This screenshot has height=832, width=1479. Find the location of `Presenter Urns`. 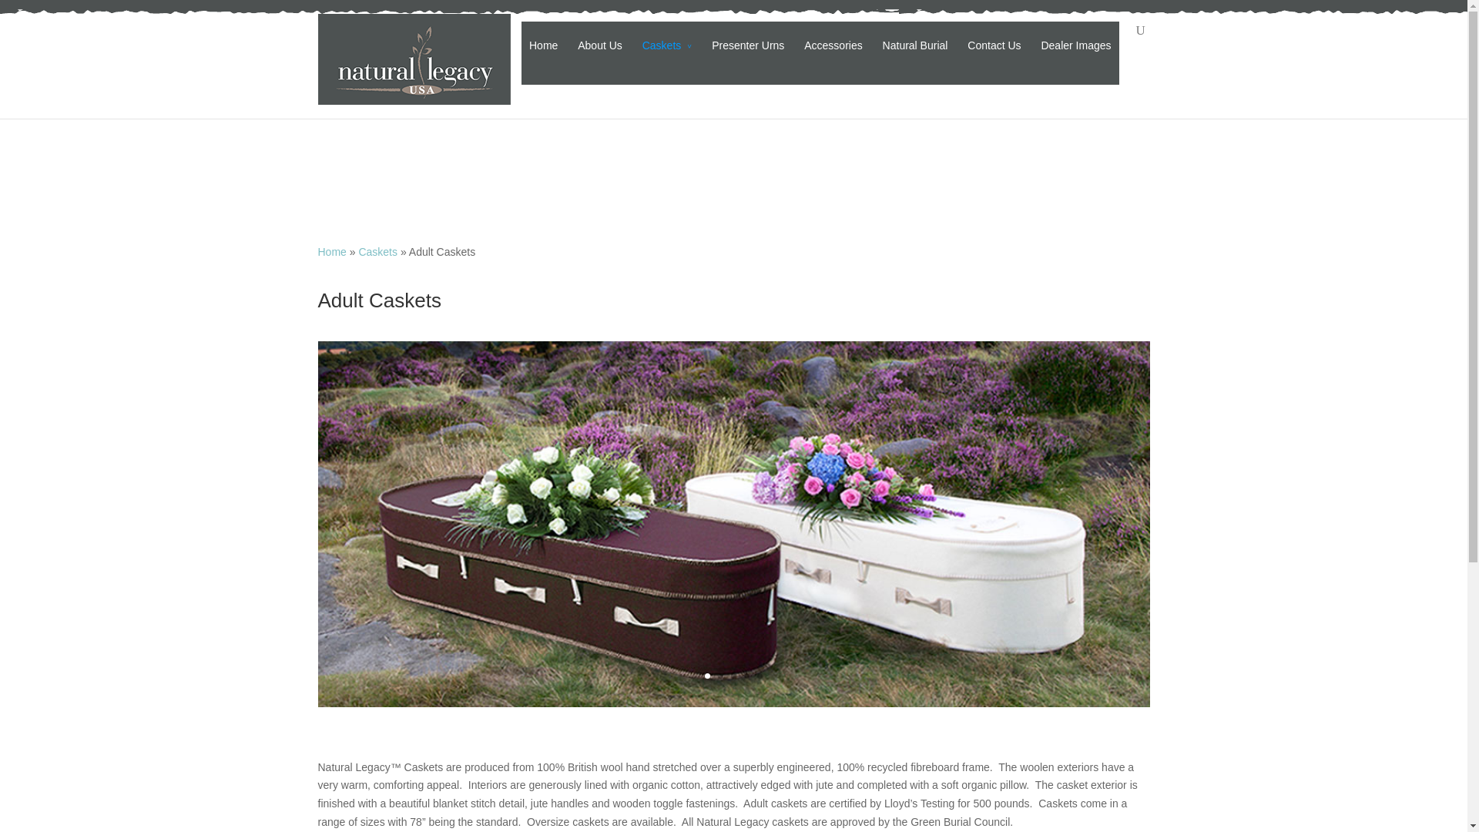

Presenter Urns is located at coordinates (747, 57).